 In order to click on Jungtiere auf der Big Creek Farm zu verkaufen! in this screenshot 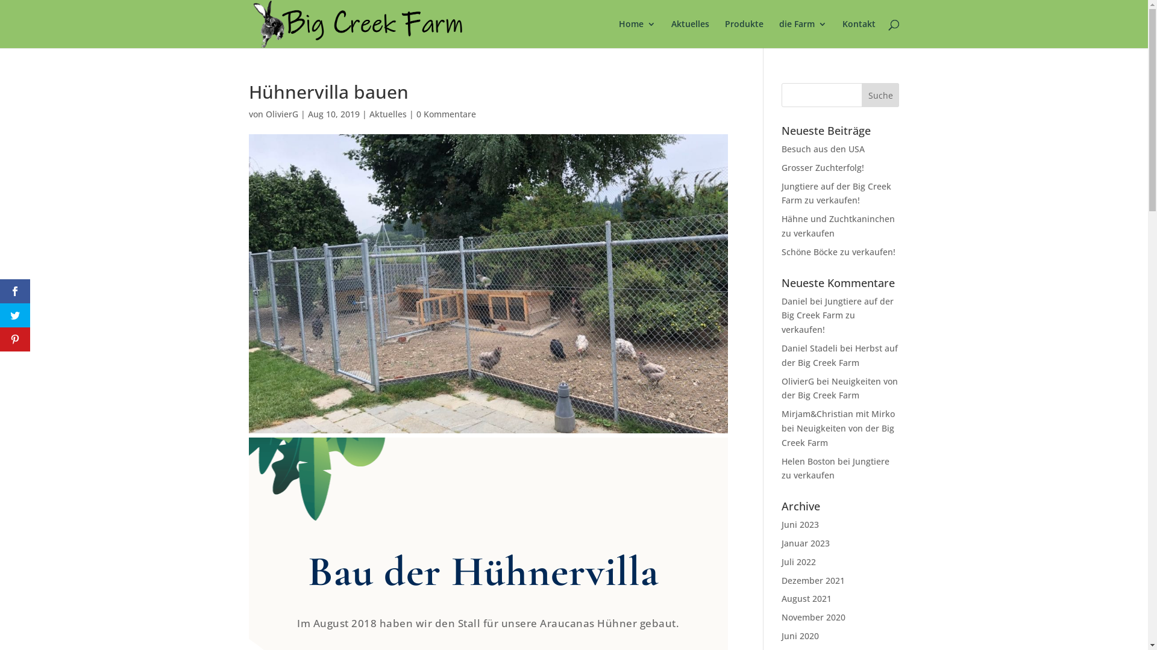, I will do `click(836, 194)`.